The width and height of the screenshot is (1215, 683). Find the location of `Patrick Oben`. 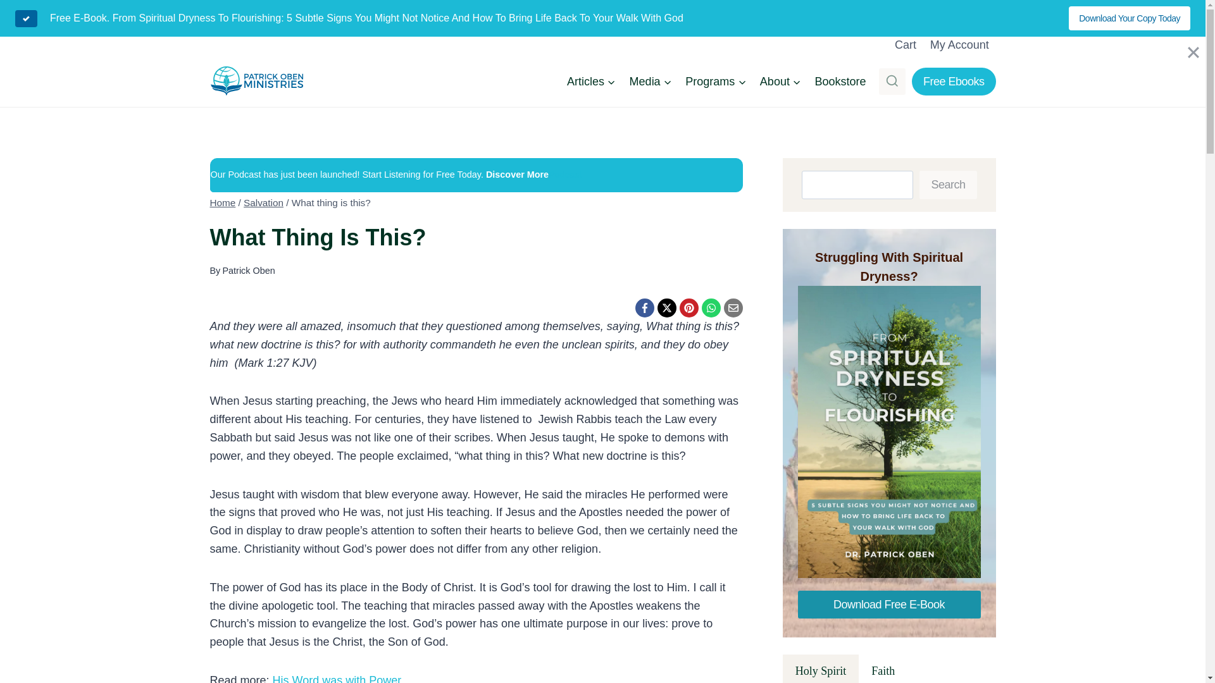

Patrick Oben is located at coordinates (248, 271).